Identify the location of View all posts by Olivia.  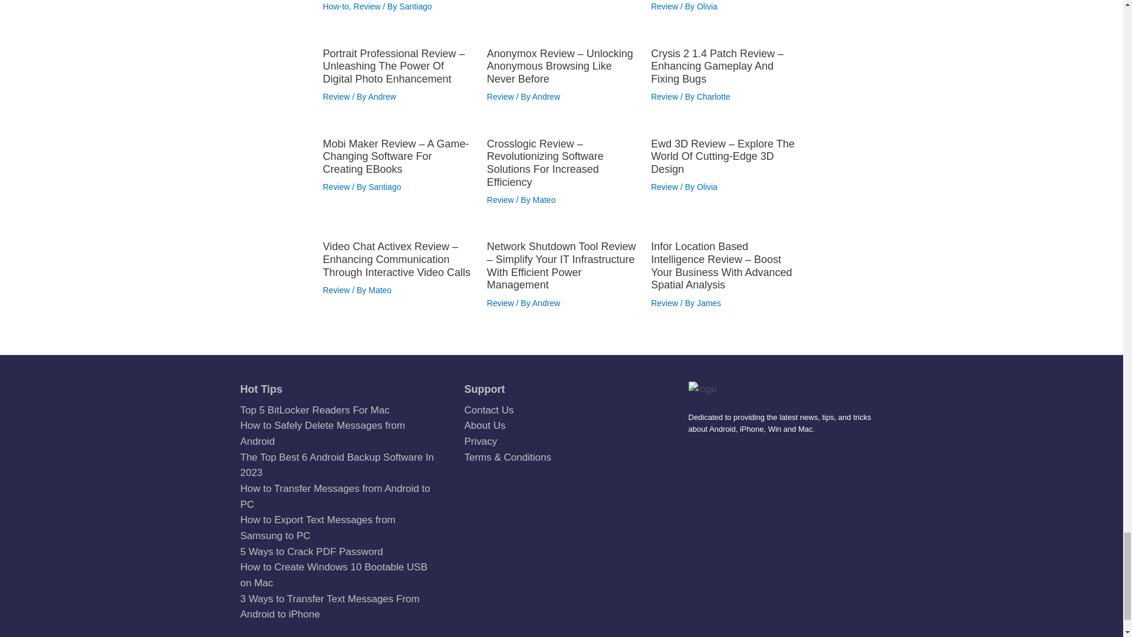
(707, 6).